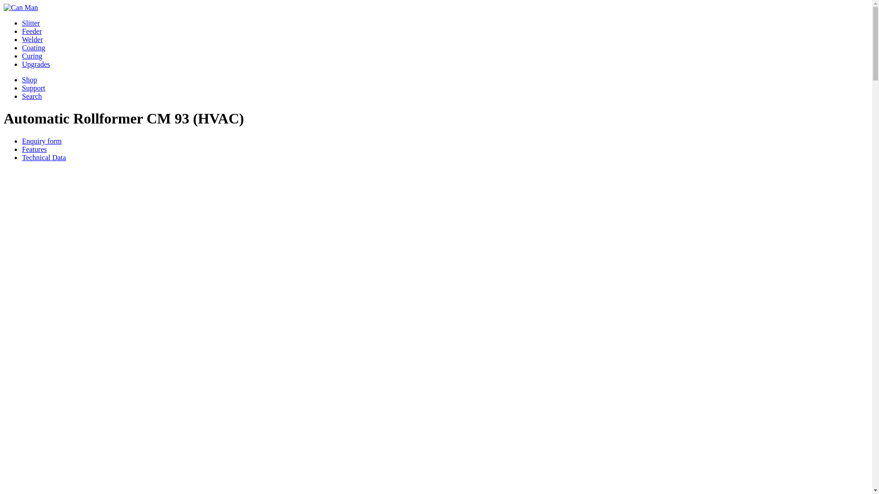 This screenshot has height=494, width=879. Describe the element at coordinates (32, 96) in the screenshot. I see `Search` at that location.